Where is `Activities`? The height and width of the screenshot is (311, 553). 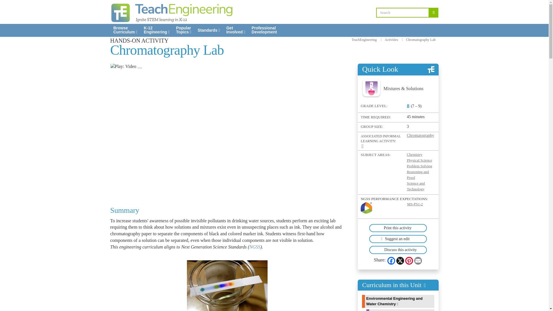
Activities is located at coordinates (264, 30).